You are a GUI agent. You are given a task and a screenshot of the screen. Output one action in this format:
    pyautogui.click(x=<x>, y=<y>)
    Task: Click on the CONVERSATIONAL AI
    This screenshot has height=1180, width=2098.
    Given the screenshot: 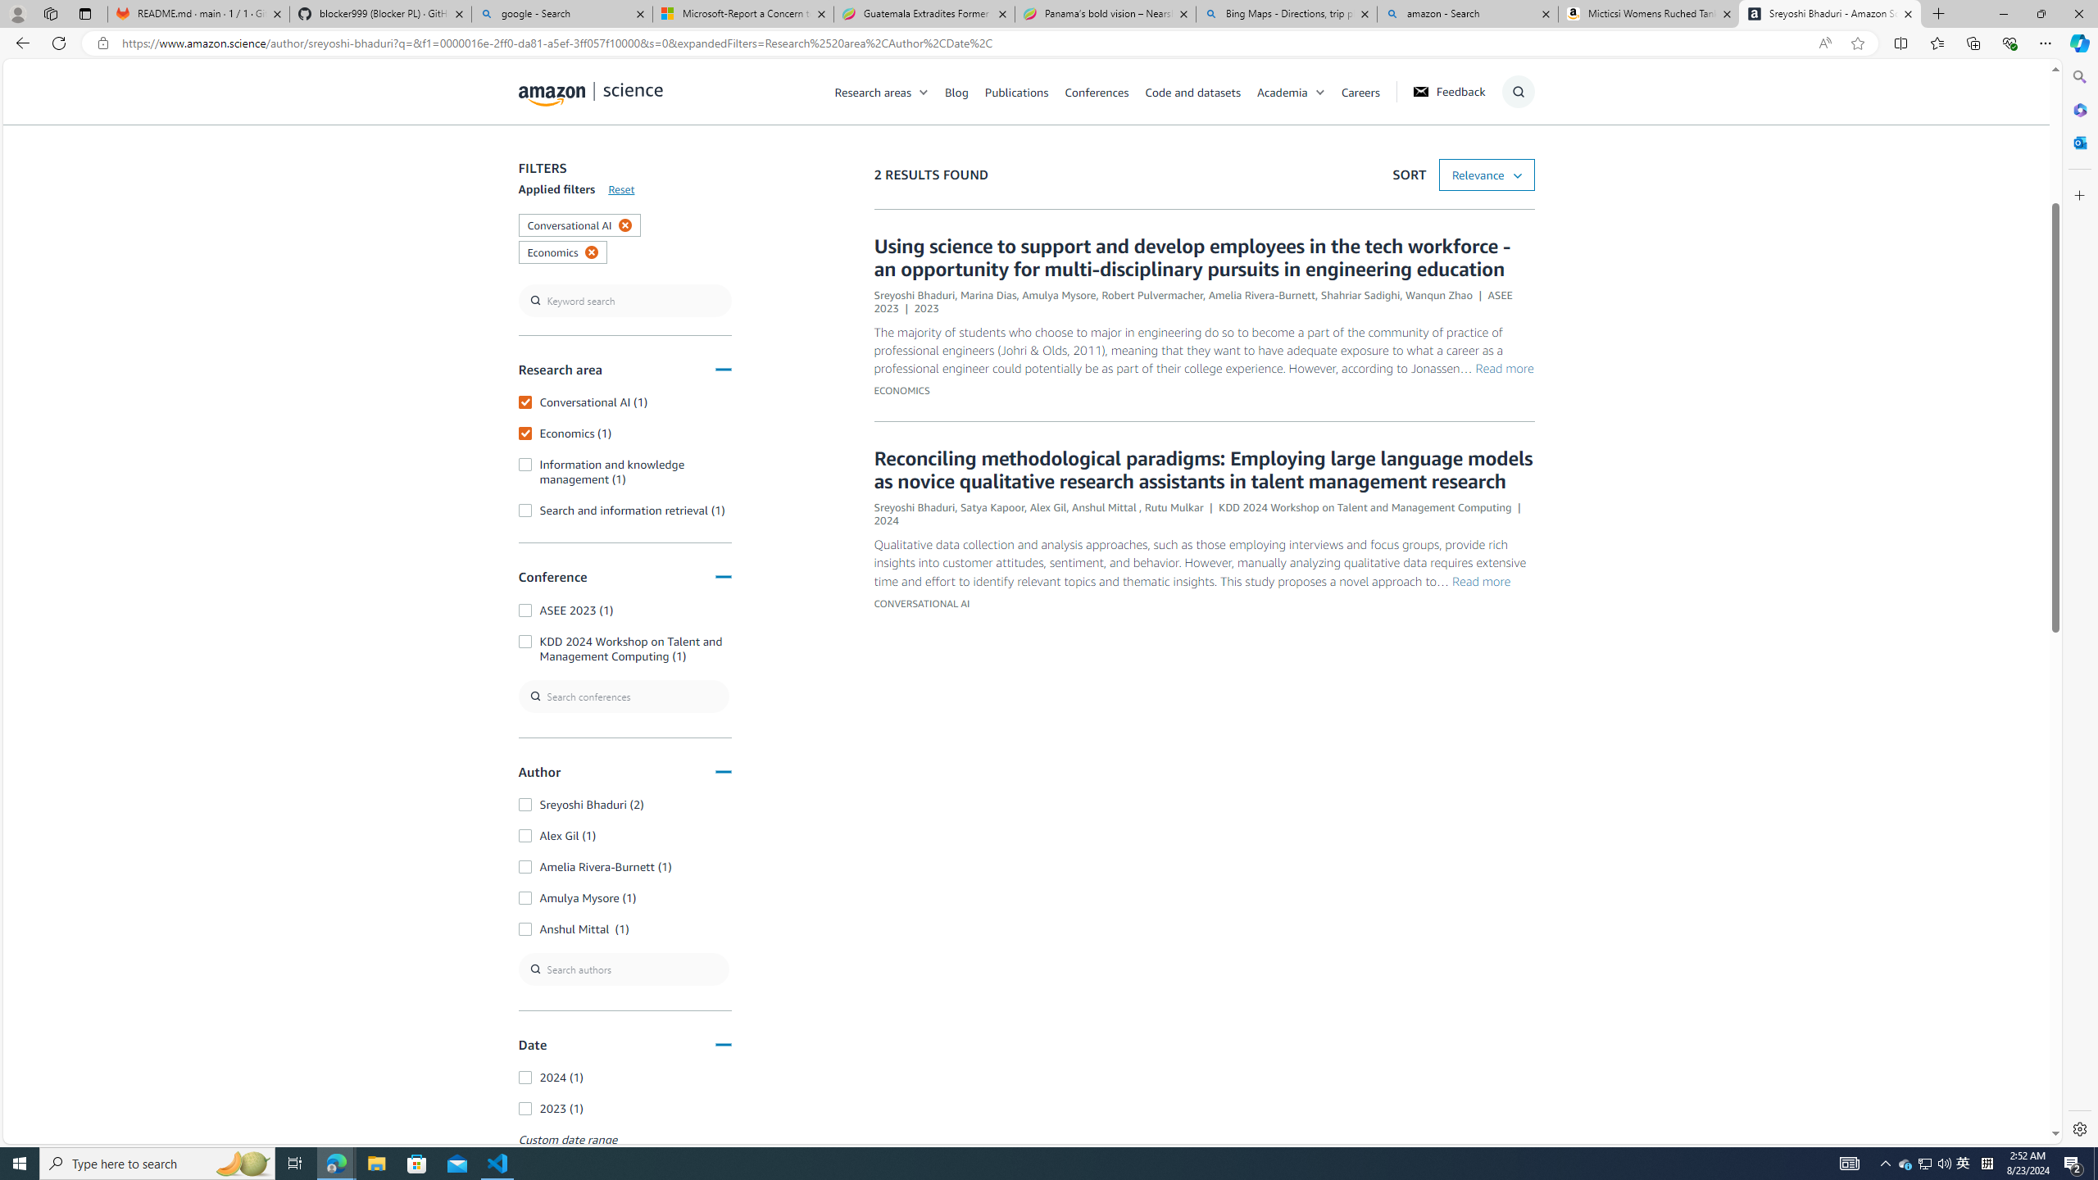 What is the action you would take?
    pyautogui.click(x=920, y=603)
    